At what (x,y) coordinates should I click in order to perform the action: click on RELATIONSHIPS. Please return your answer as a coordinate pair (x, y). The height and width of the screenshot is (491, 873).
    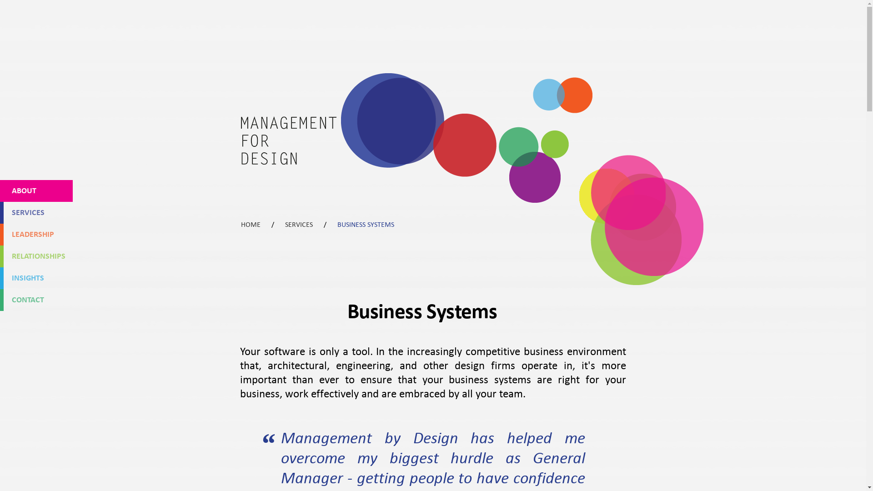
    Looking at the image, I should click on (2, 256).